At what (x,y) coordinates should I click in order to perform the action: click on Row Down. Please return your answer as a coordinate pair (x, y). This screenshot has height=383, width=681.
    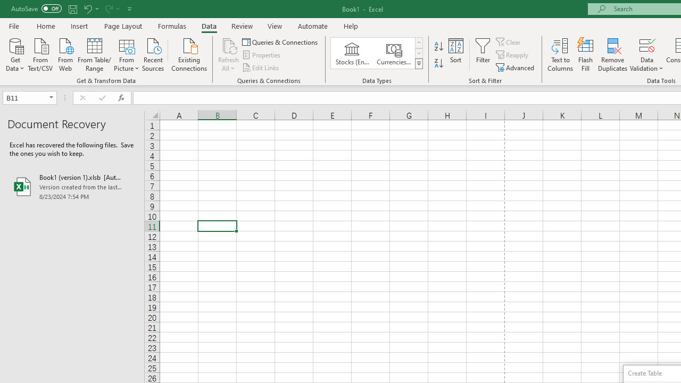
    Looking at the image, I should click on (418, 53).